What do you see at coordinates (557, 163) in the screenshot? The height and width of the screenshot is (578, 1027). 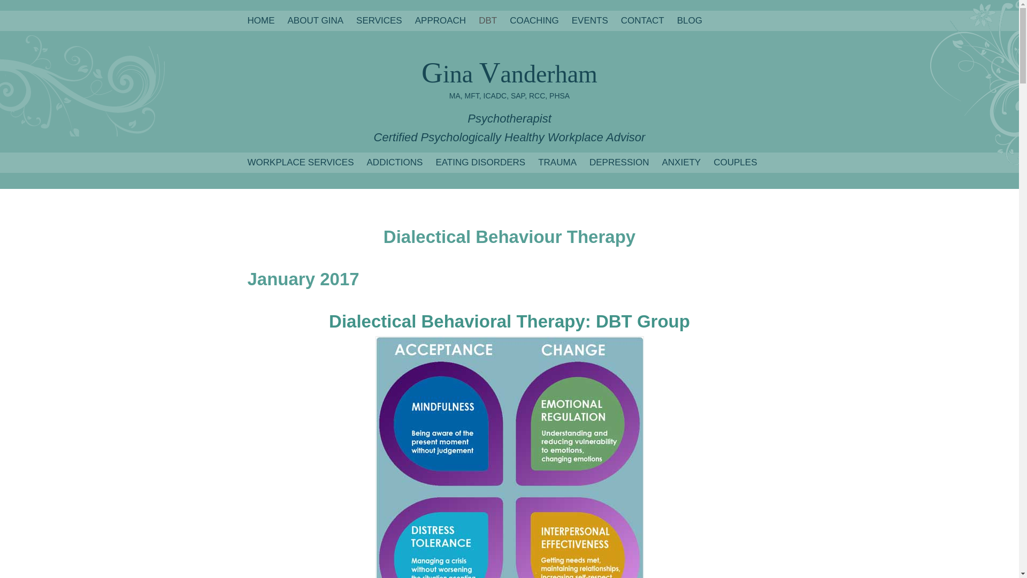 I see `TRAUMA` at bounding box center [557, 163].